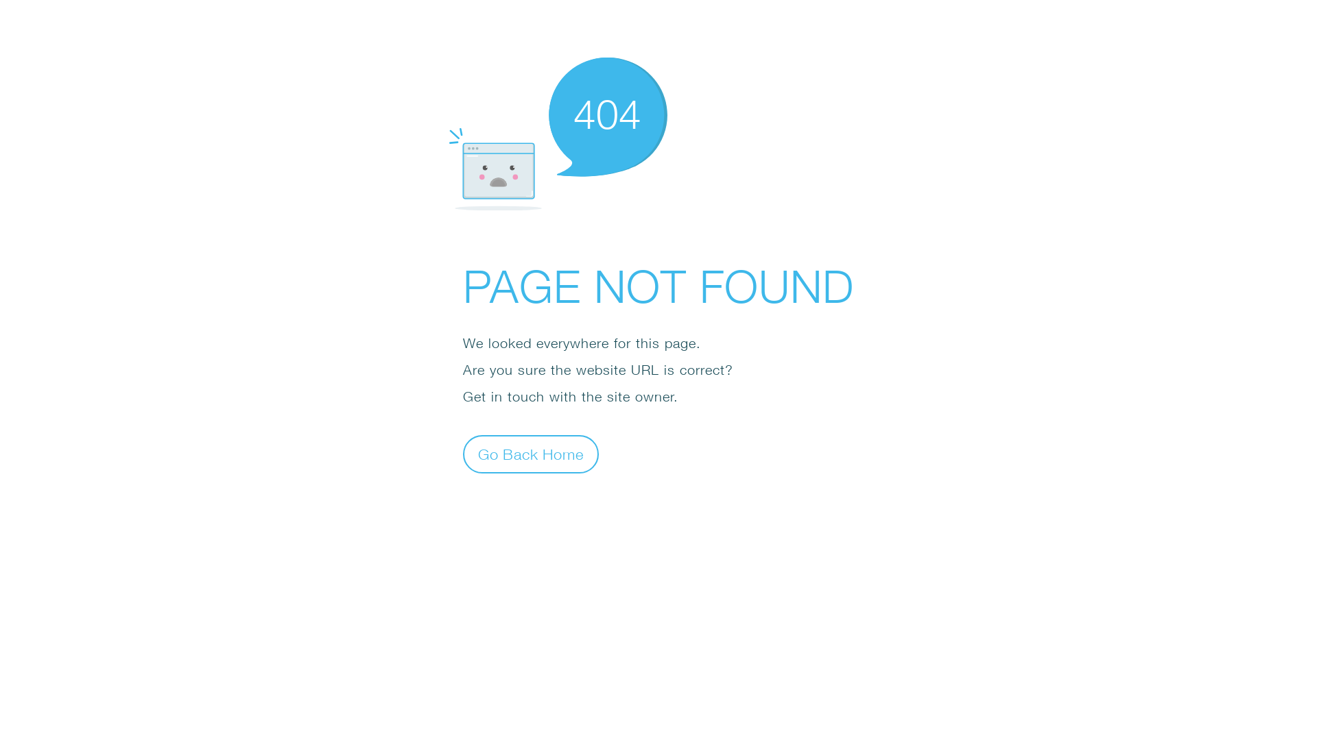  Describe the element at coordinates (531, 454) in the screenshot. I see `Go Back Home` at that location.